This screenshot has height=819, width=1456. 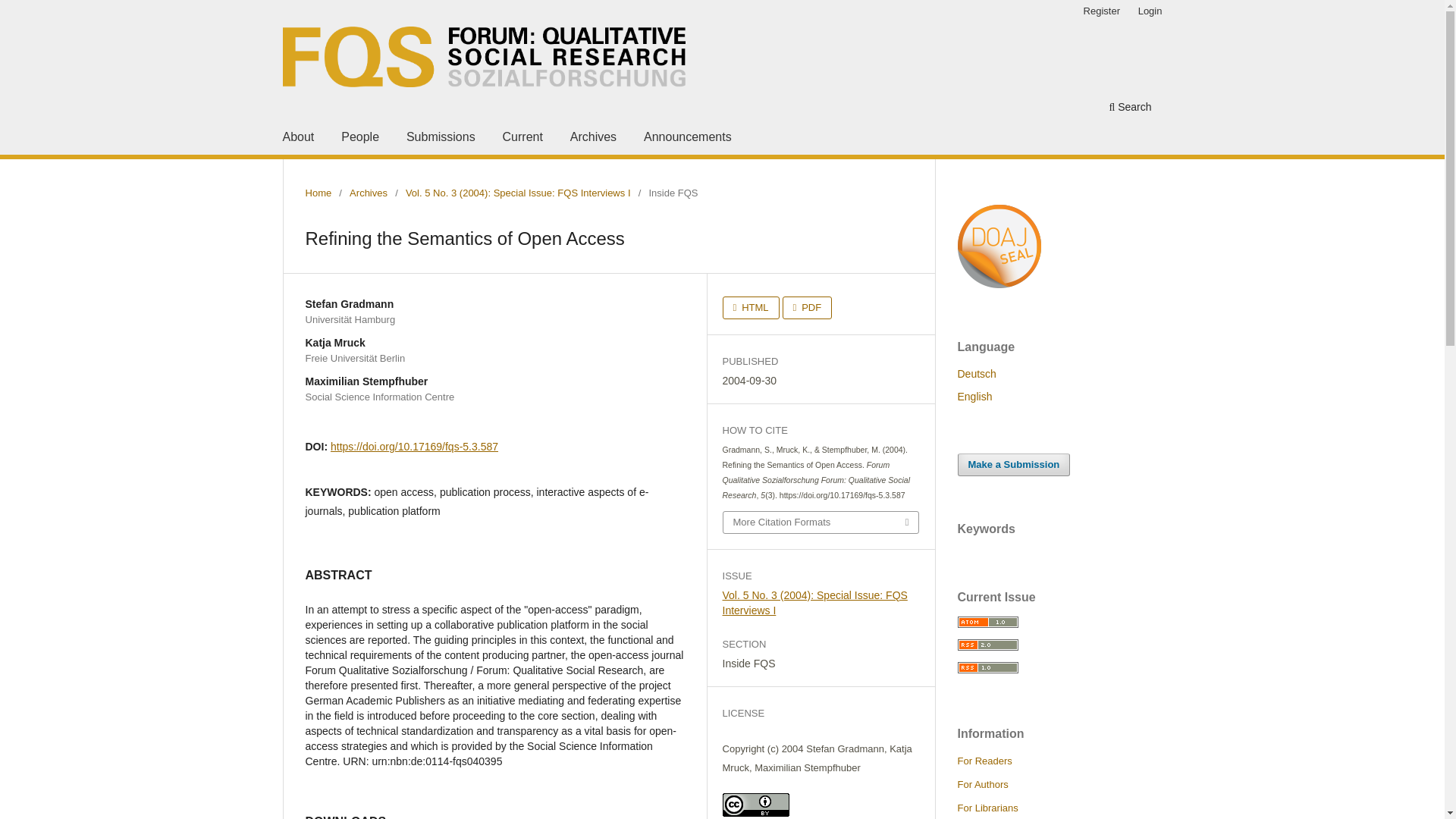 What do you see at coordinates (821, 522) in the screenshot?
I see `More Citation Formats` at bounding box center [821, 522].